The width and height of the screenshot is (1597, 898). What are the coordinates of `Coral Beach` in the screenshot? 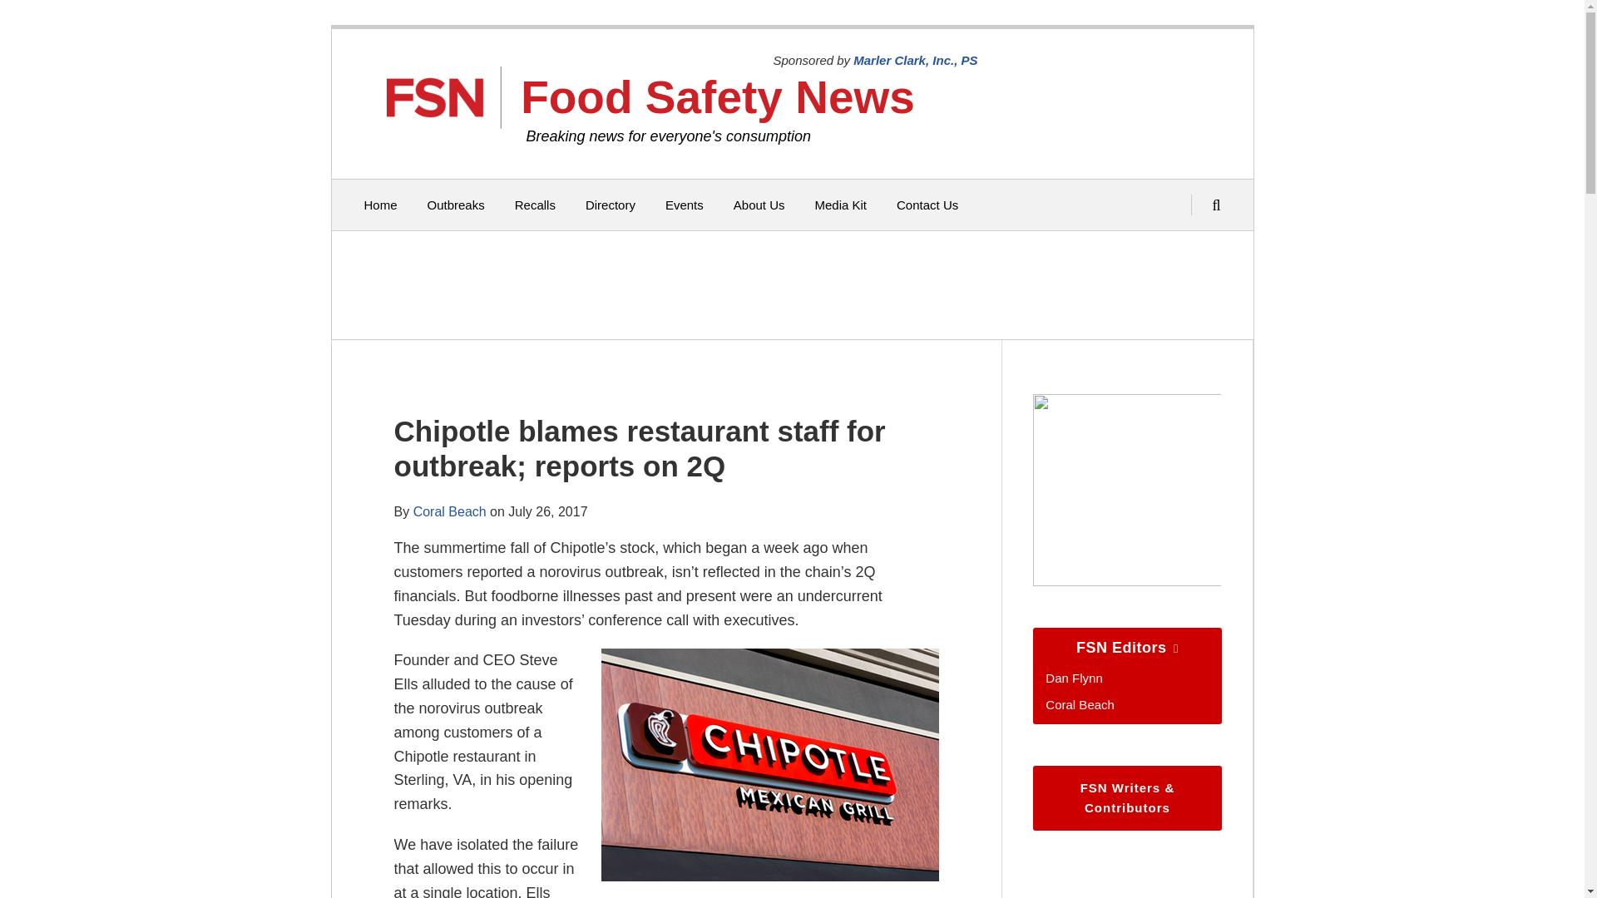 It's located at (1080, 705).